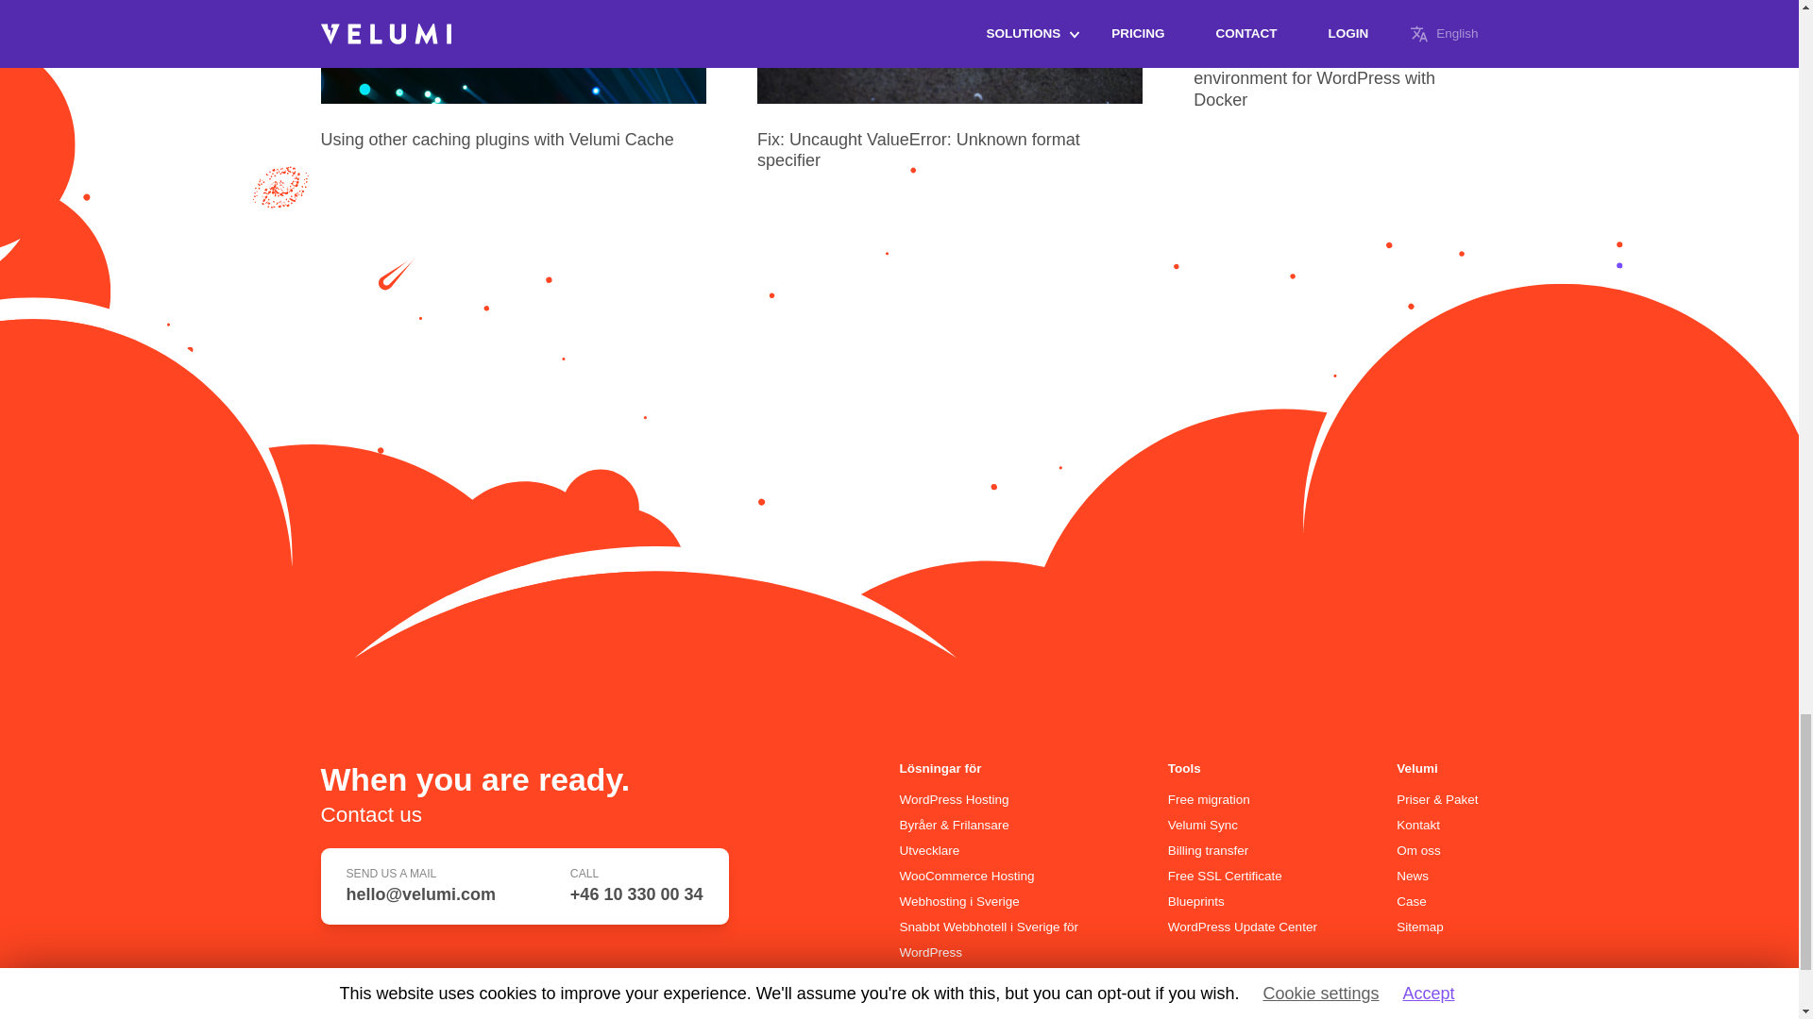  What do you see at coordinates (959, 902) in the screenshot?
I see `Webhosting i Sverige` at bounding box center [959, 902].